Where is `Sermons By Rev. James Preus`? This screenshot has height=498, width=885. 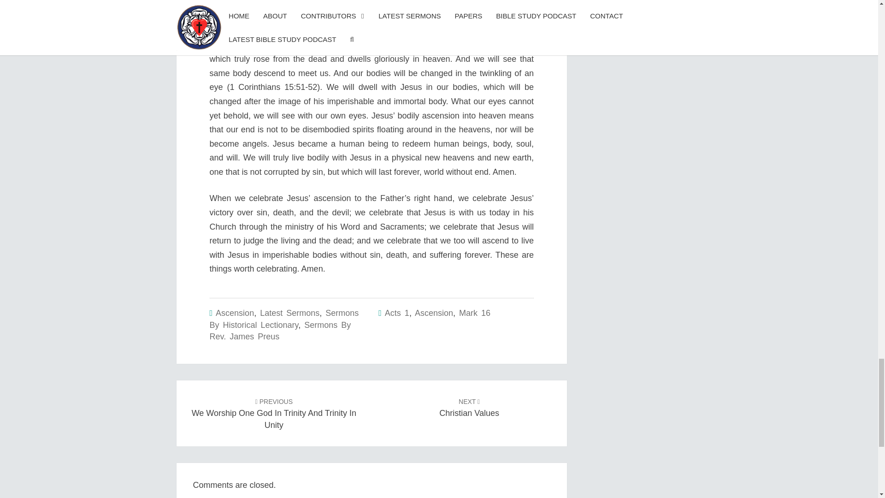
Sermons By Rev. James Preus is located at coordinates (279, 331).